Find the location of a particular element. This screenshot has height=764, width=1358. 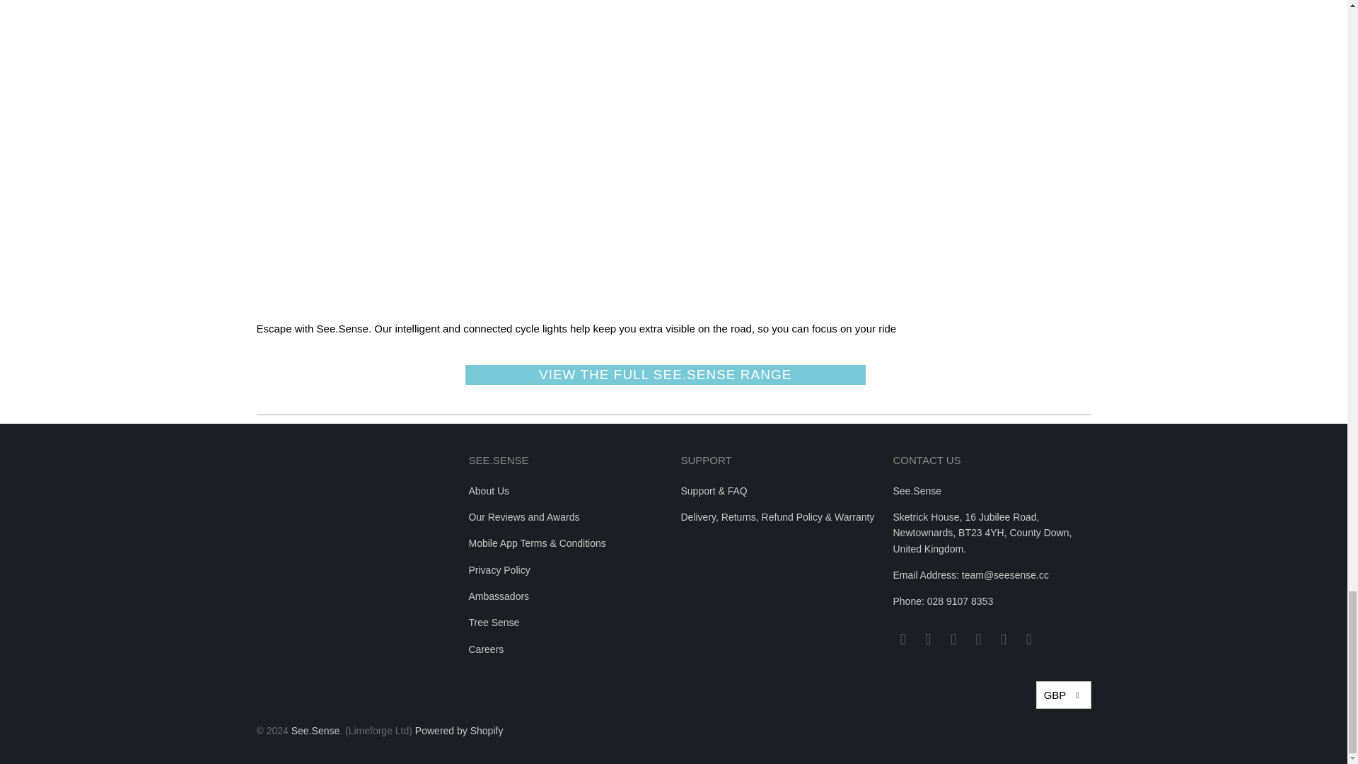

See.Sense on Facebook is located at coordinates (928, 639).